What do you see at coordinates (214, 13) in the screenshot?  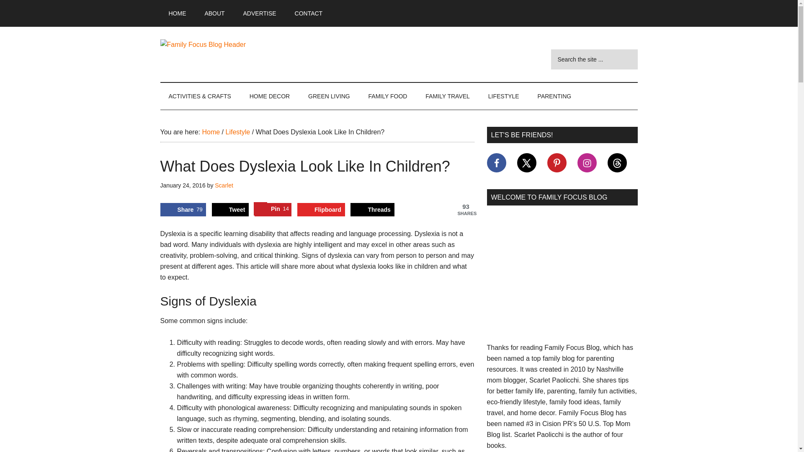 I see `ABOUT` at bounding box center [214, 13].